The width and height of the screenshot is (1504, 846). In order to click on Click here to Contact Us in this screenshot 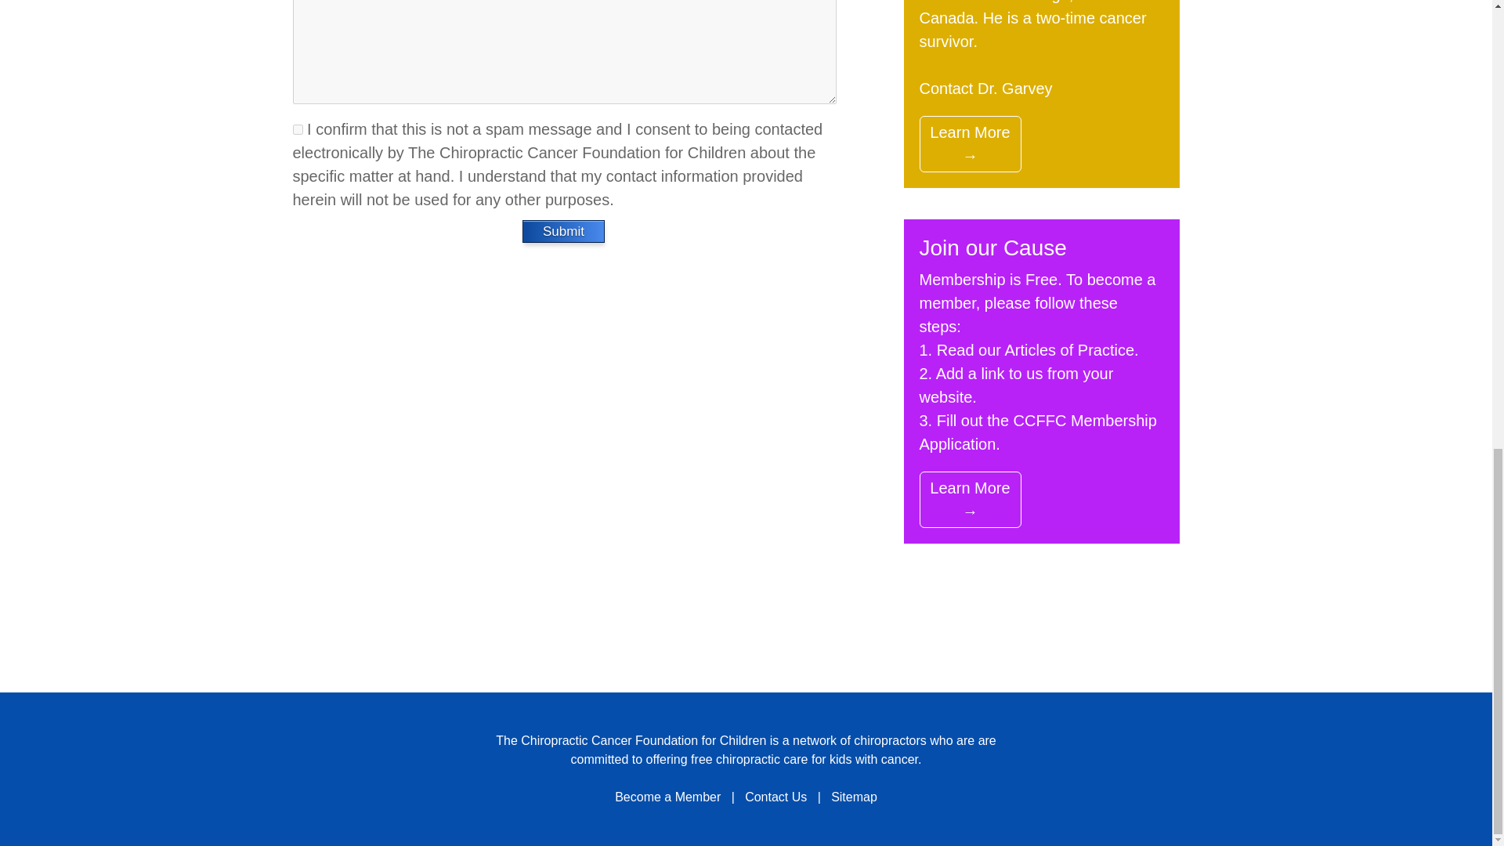, I will do `click(985, 88)`.